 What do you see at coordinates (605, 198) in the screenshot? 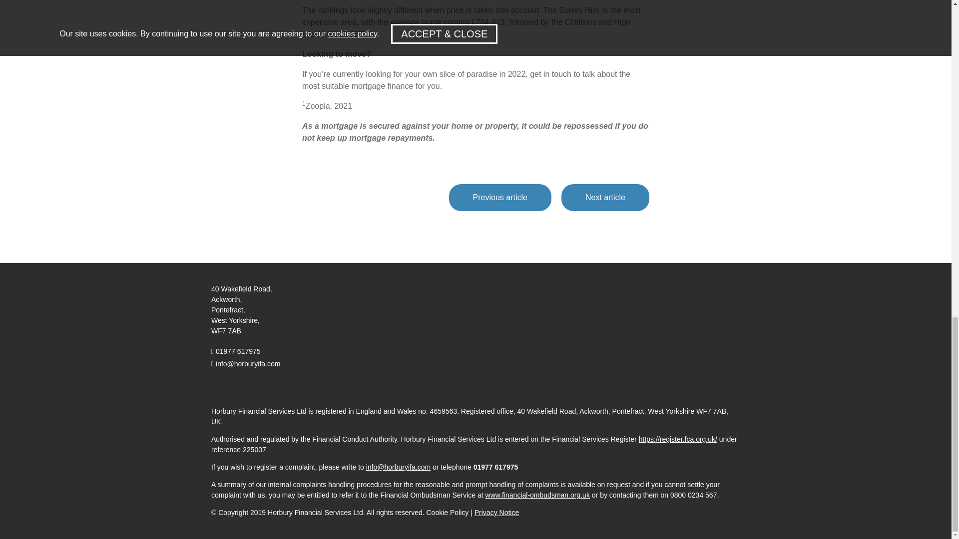
I see `Next article` at bounding box center [605, 198].